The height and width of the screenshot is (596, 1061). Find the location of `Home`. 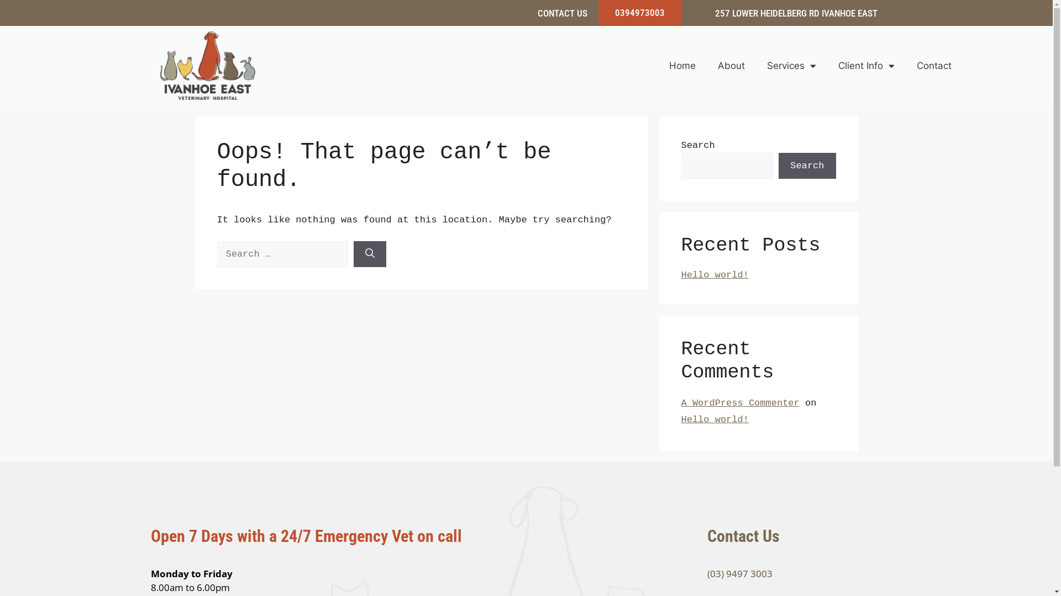

Home is located at coordinates (682, 66).